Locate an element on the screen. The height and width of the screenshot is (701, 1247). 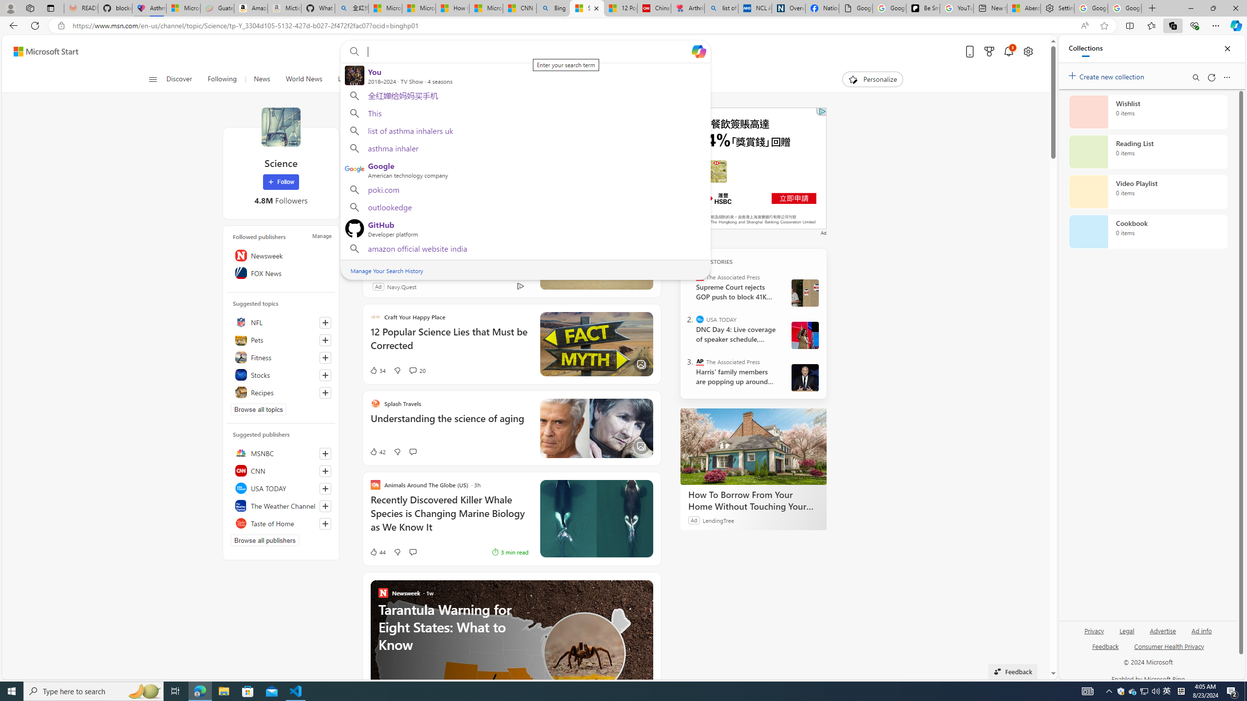
Legal is located at coordinates (1127, 630).